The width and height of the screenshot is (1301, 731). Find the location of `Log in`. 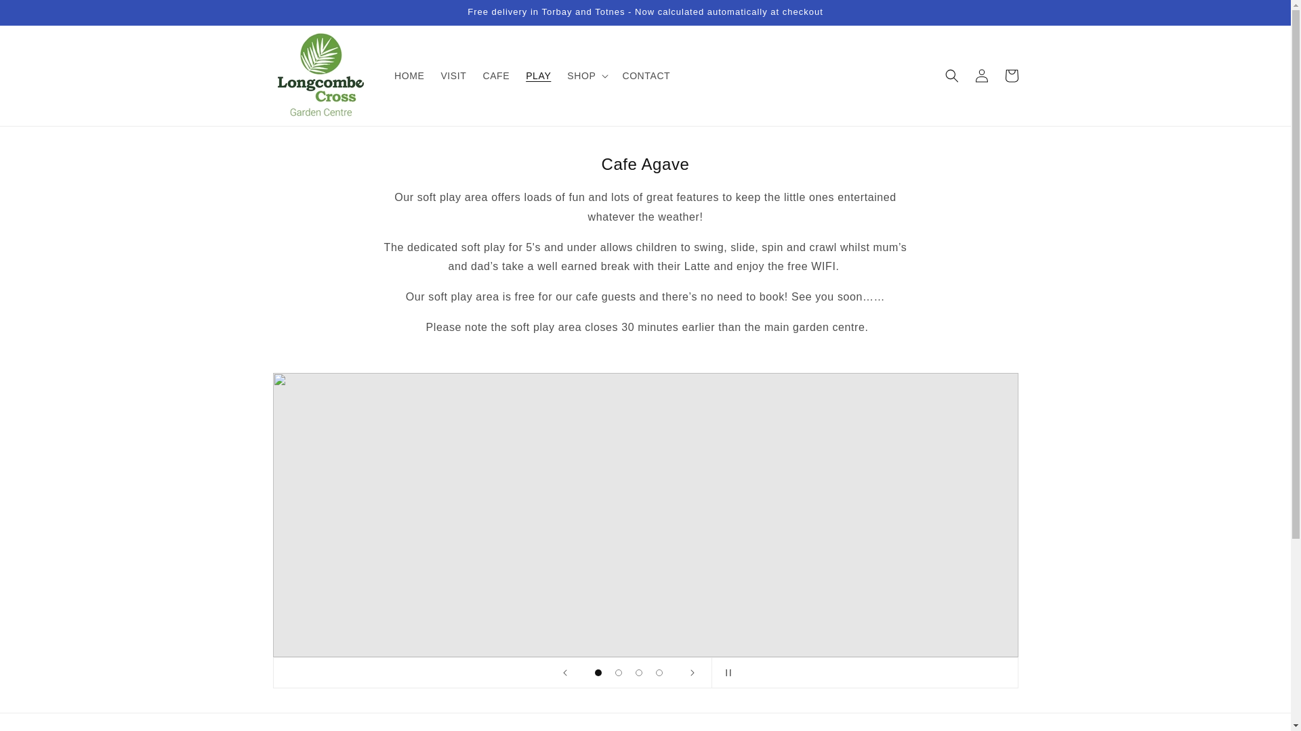

Log in is located at coordinates (981, 75).